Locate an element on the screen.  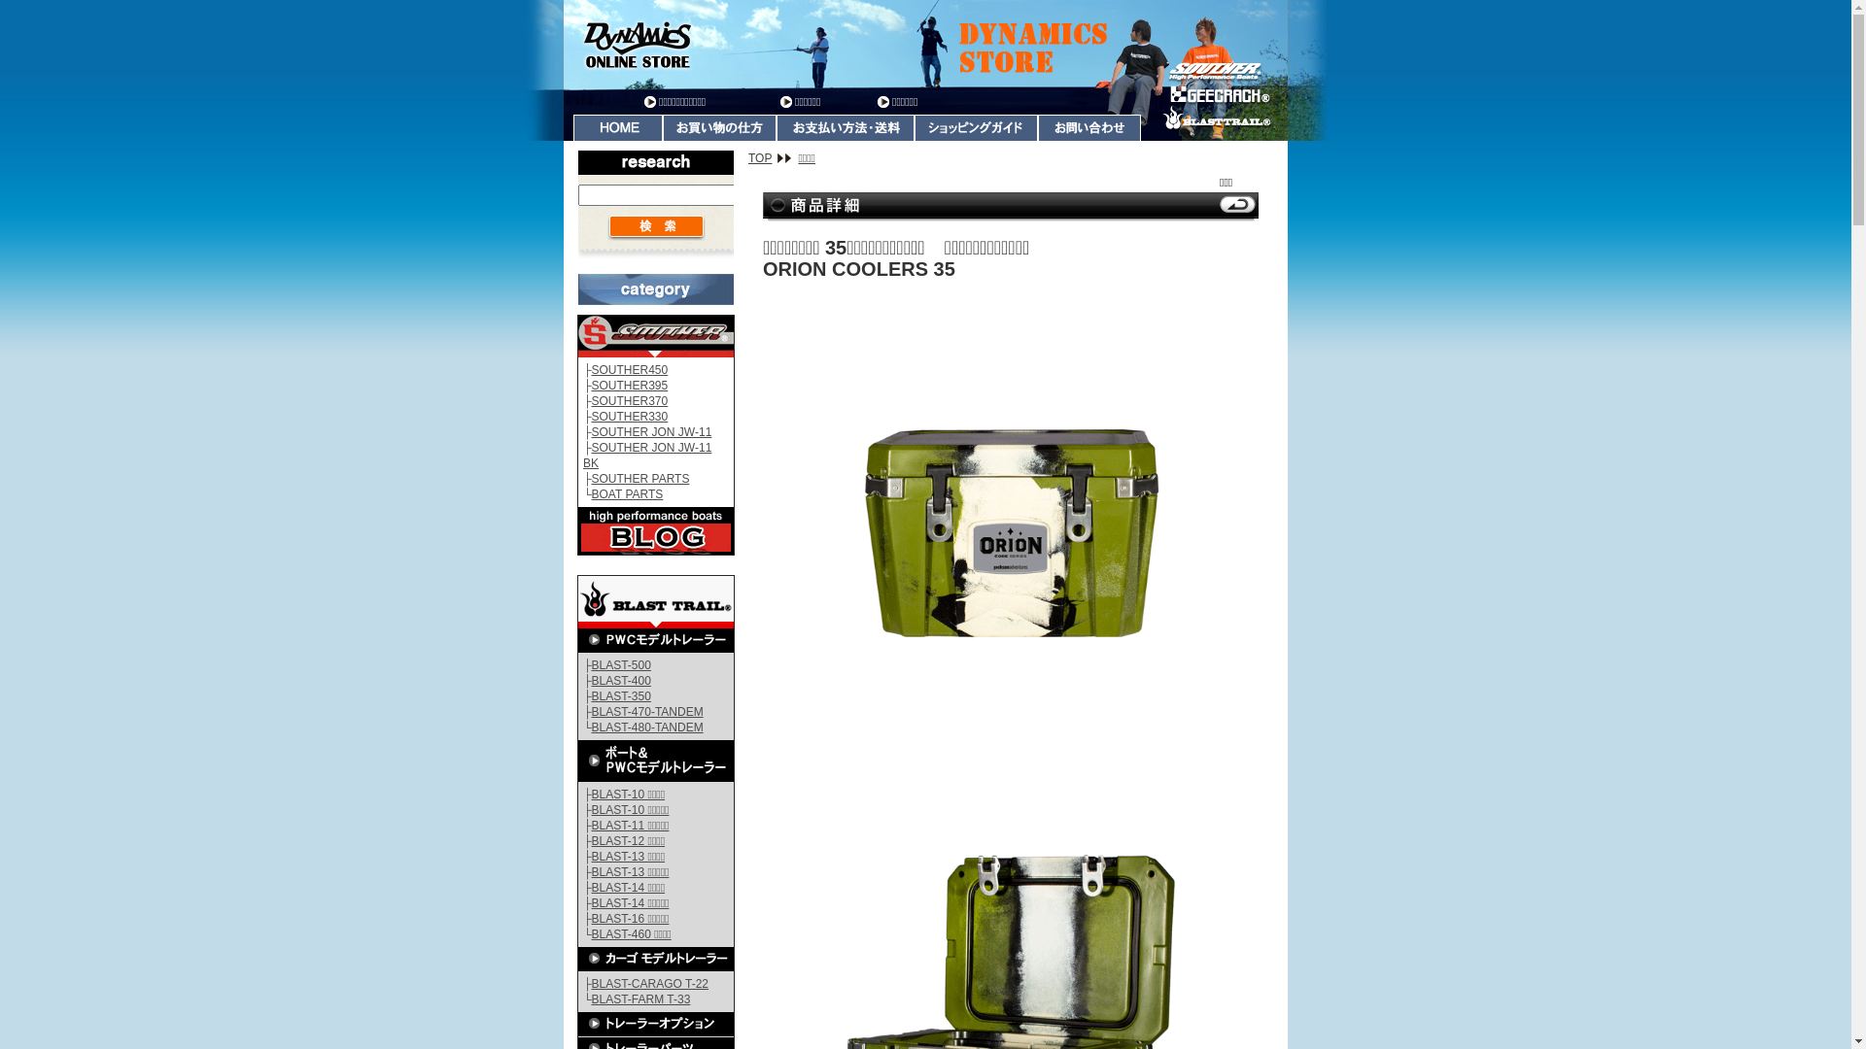
SOUTHER330 is located at coordinates (630, 417).